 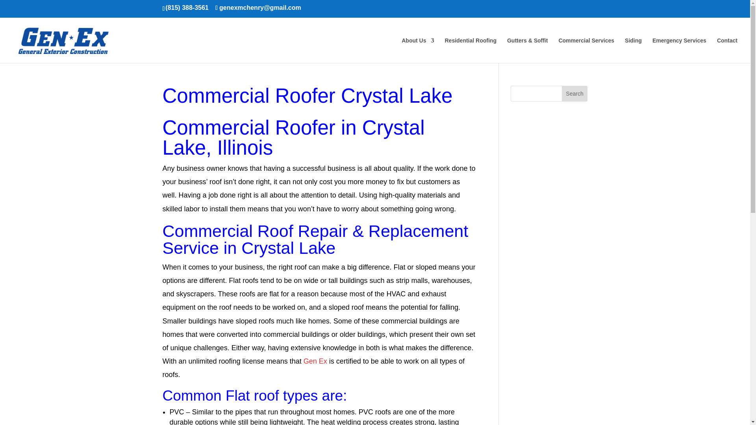 I want to click on Siding, so click(x=633, y=50).